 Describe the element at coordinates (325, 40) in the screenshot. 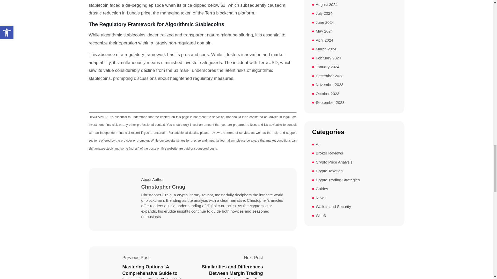

I see `April 2024` at that location.